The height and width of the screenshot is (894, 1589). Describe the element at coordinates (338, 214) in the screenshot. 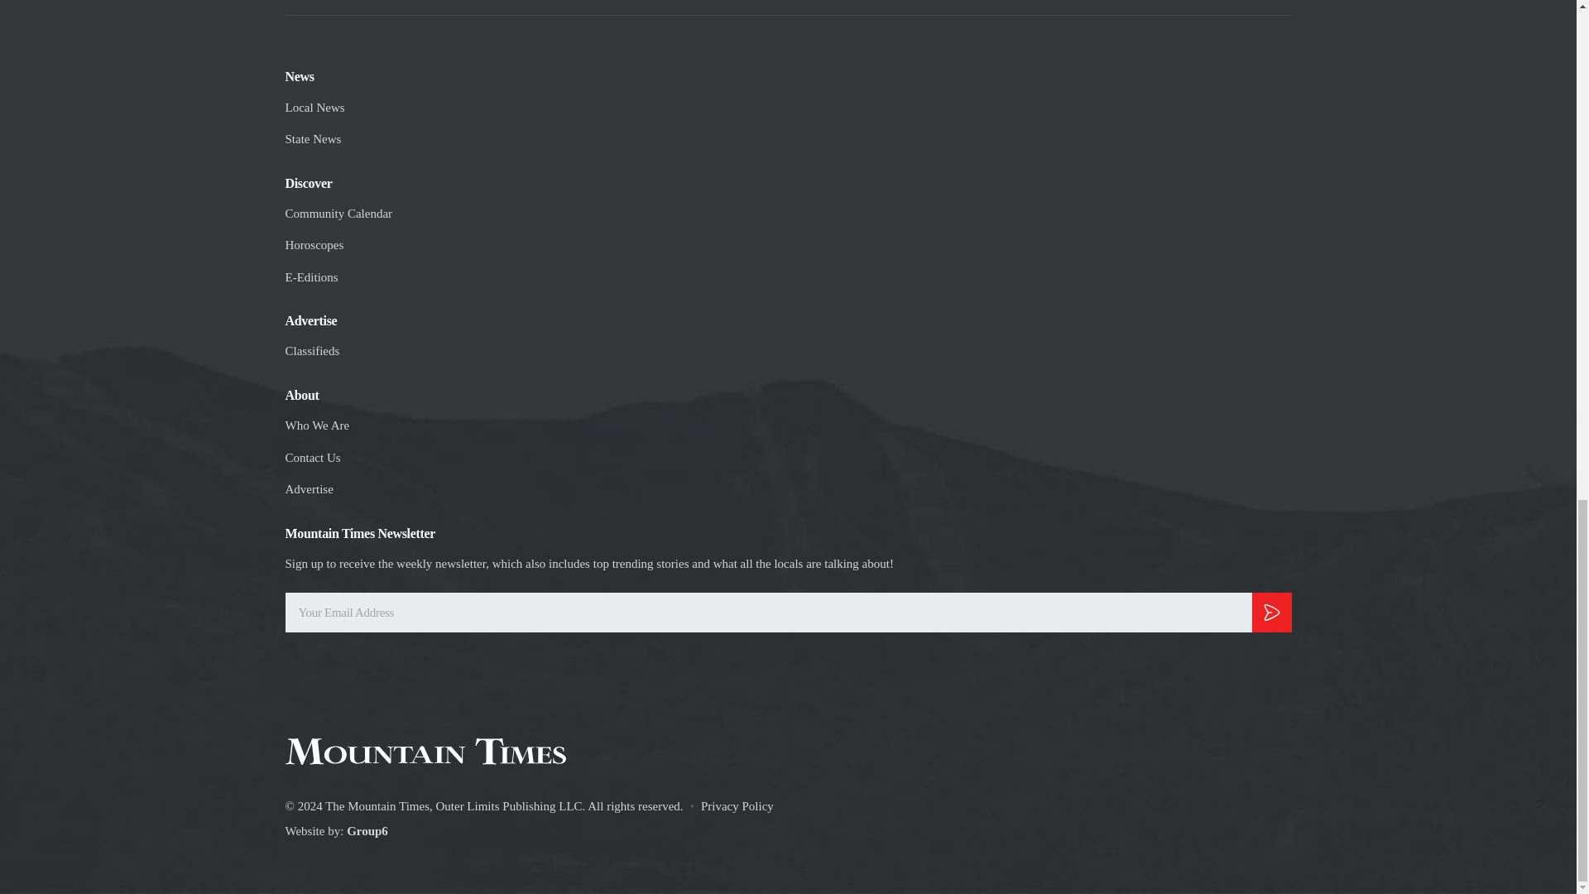

I see `Community Calendar` at that location.